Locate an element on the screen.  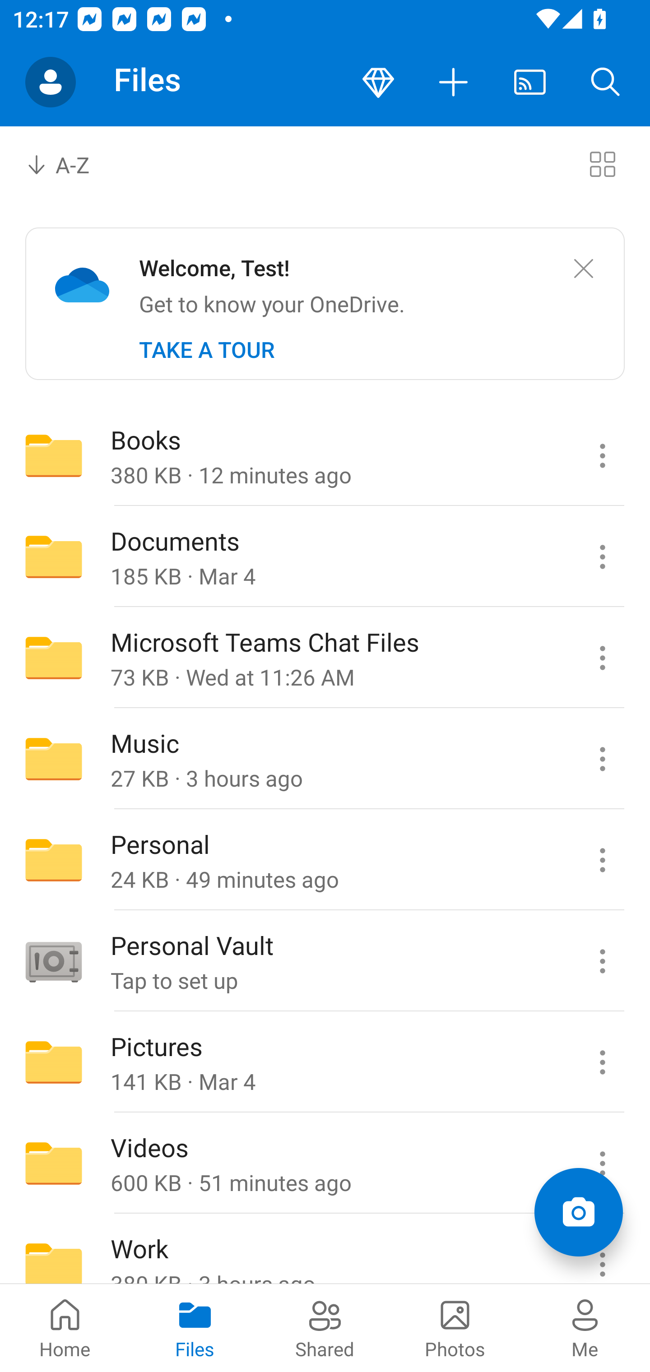
Personal Vault commands is located at coordinates (602, 961).